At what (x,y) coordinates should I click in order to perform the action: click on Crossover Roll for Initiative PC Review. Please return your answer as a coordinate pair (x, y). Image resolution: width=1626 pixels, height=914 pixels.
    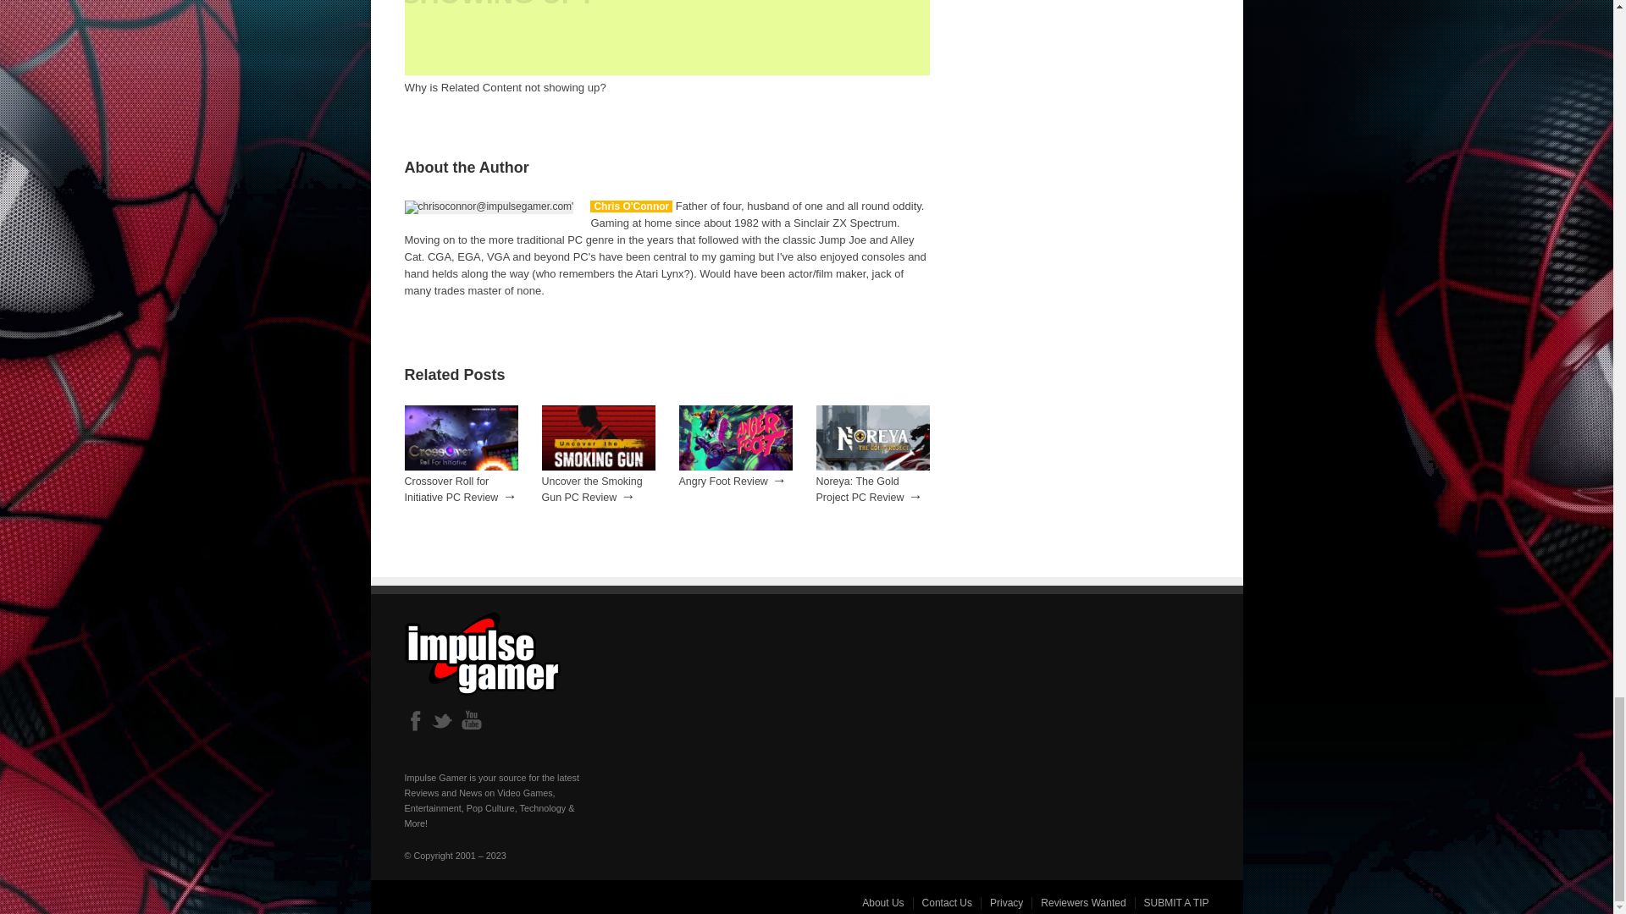
    Looking at the image, I should click on (462, 467).